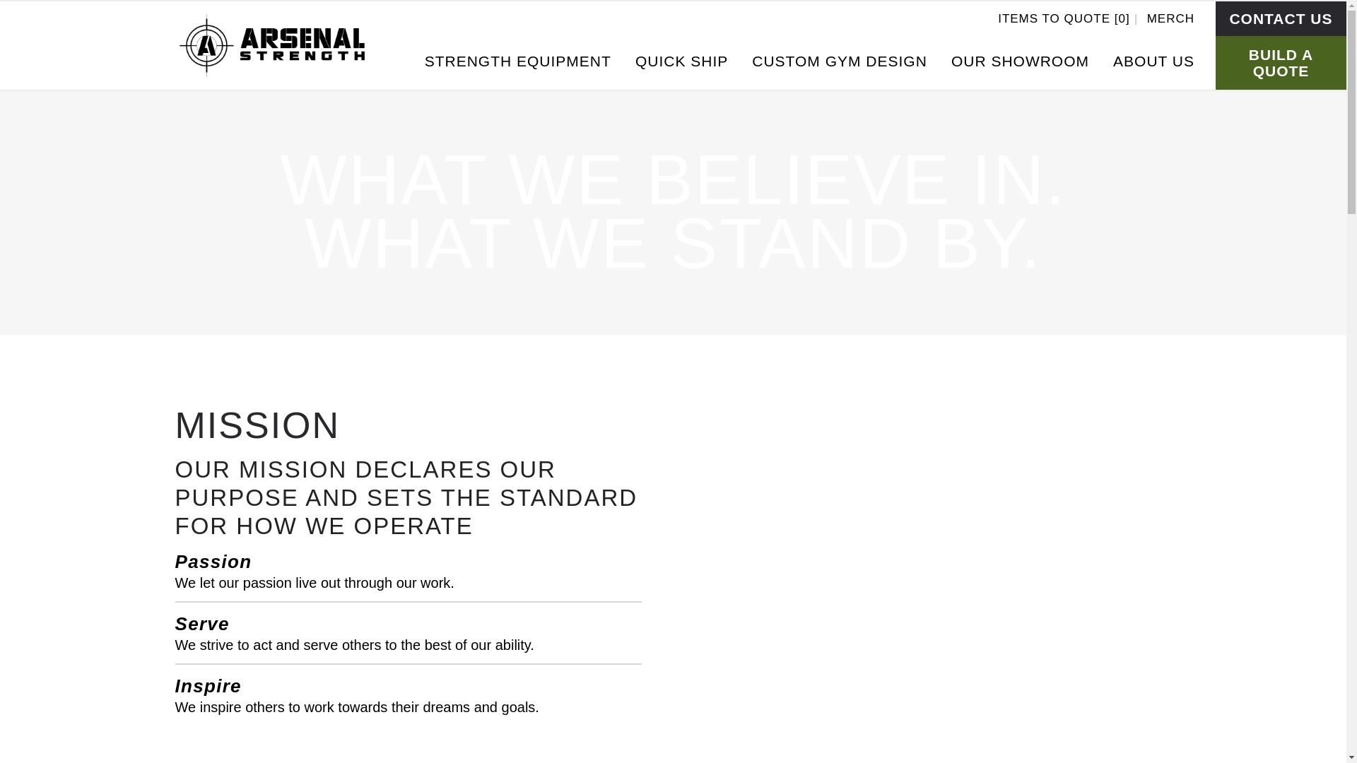  Describe the element at coordinates (1020, 61) in the screenshot. I see `OUR SHOWROOM` at that location.